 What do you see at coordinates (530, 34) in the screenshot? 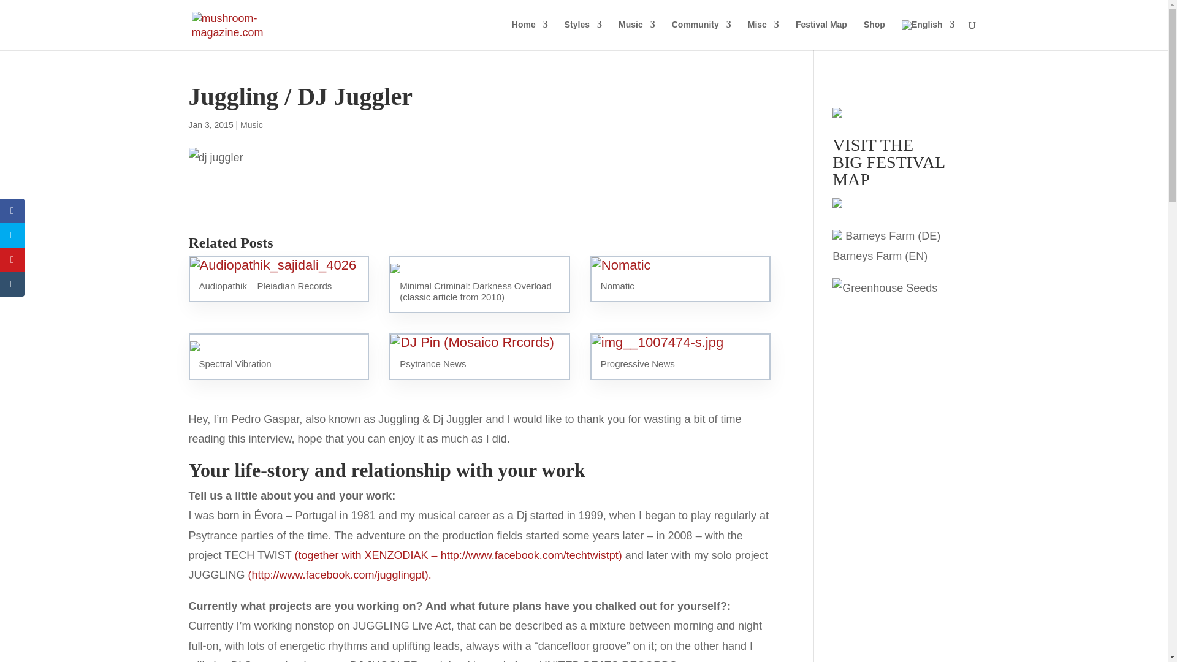
I see `Home` at bounding box center [530, 34].